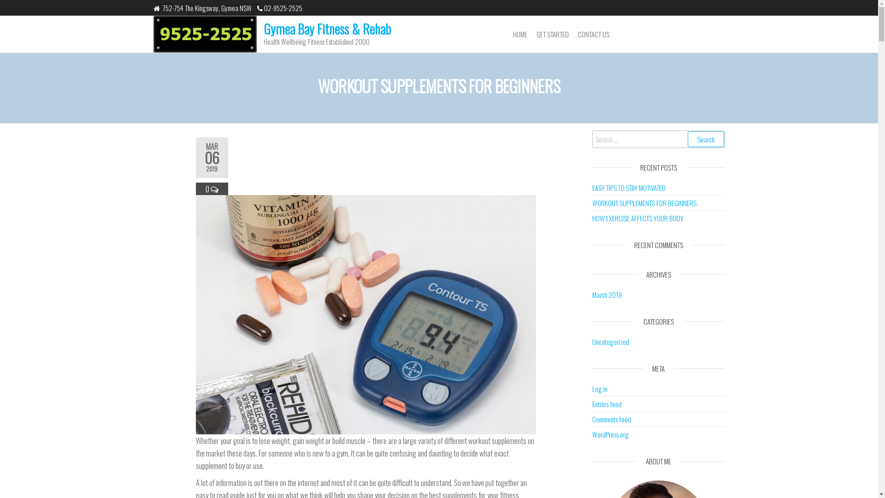 This screenshot has height=498, width=885. I want to click on WordPress.org, so click(610, 434).